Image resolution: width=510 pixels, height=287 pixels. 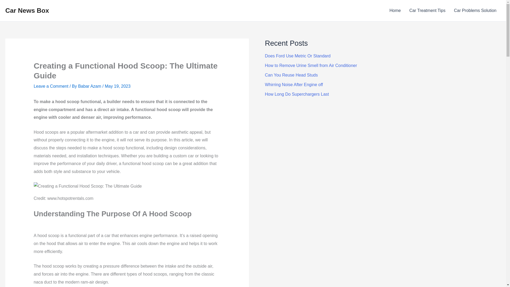 What do you see at coordinates (90, 86) in the screenshot?
I see `Babar Azam` at bounding box center [90, 86].